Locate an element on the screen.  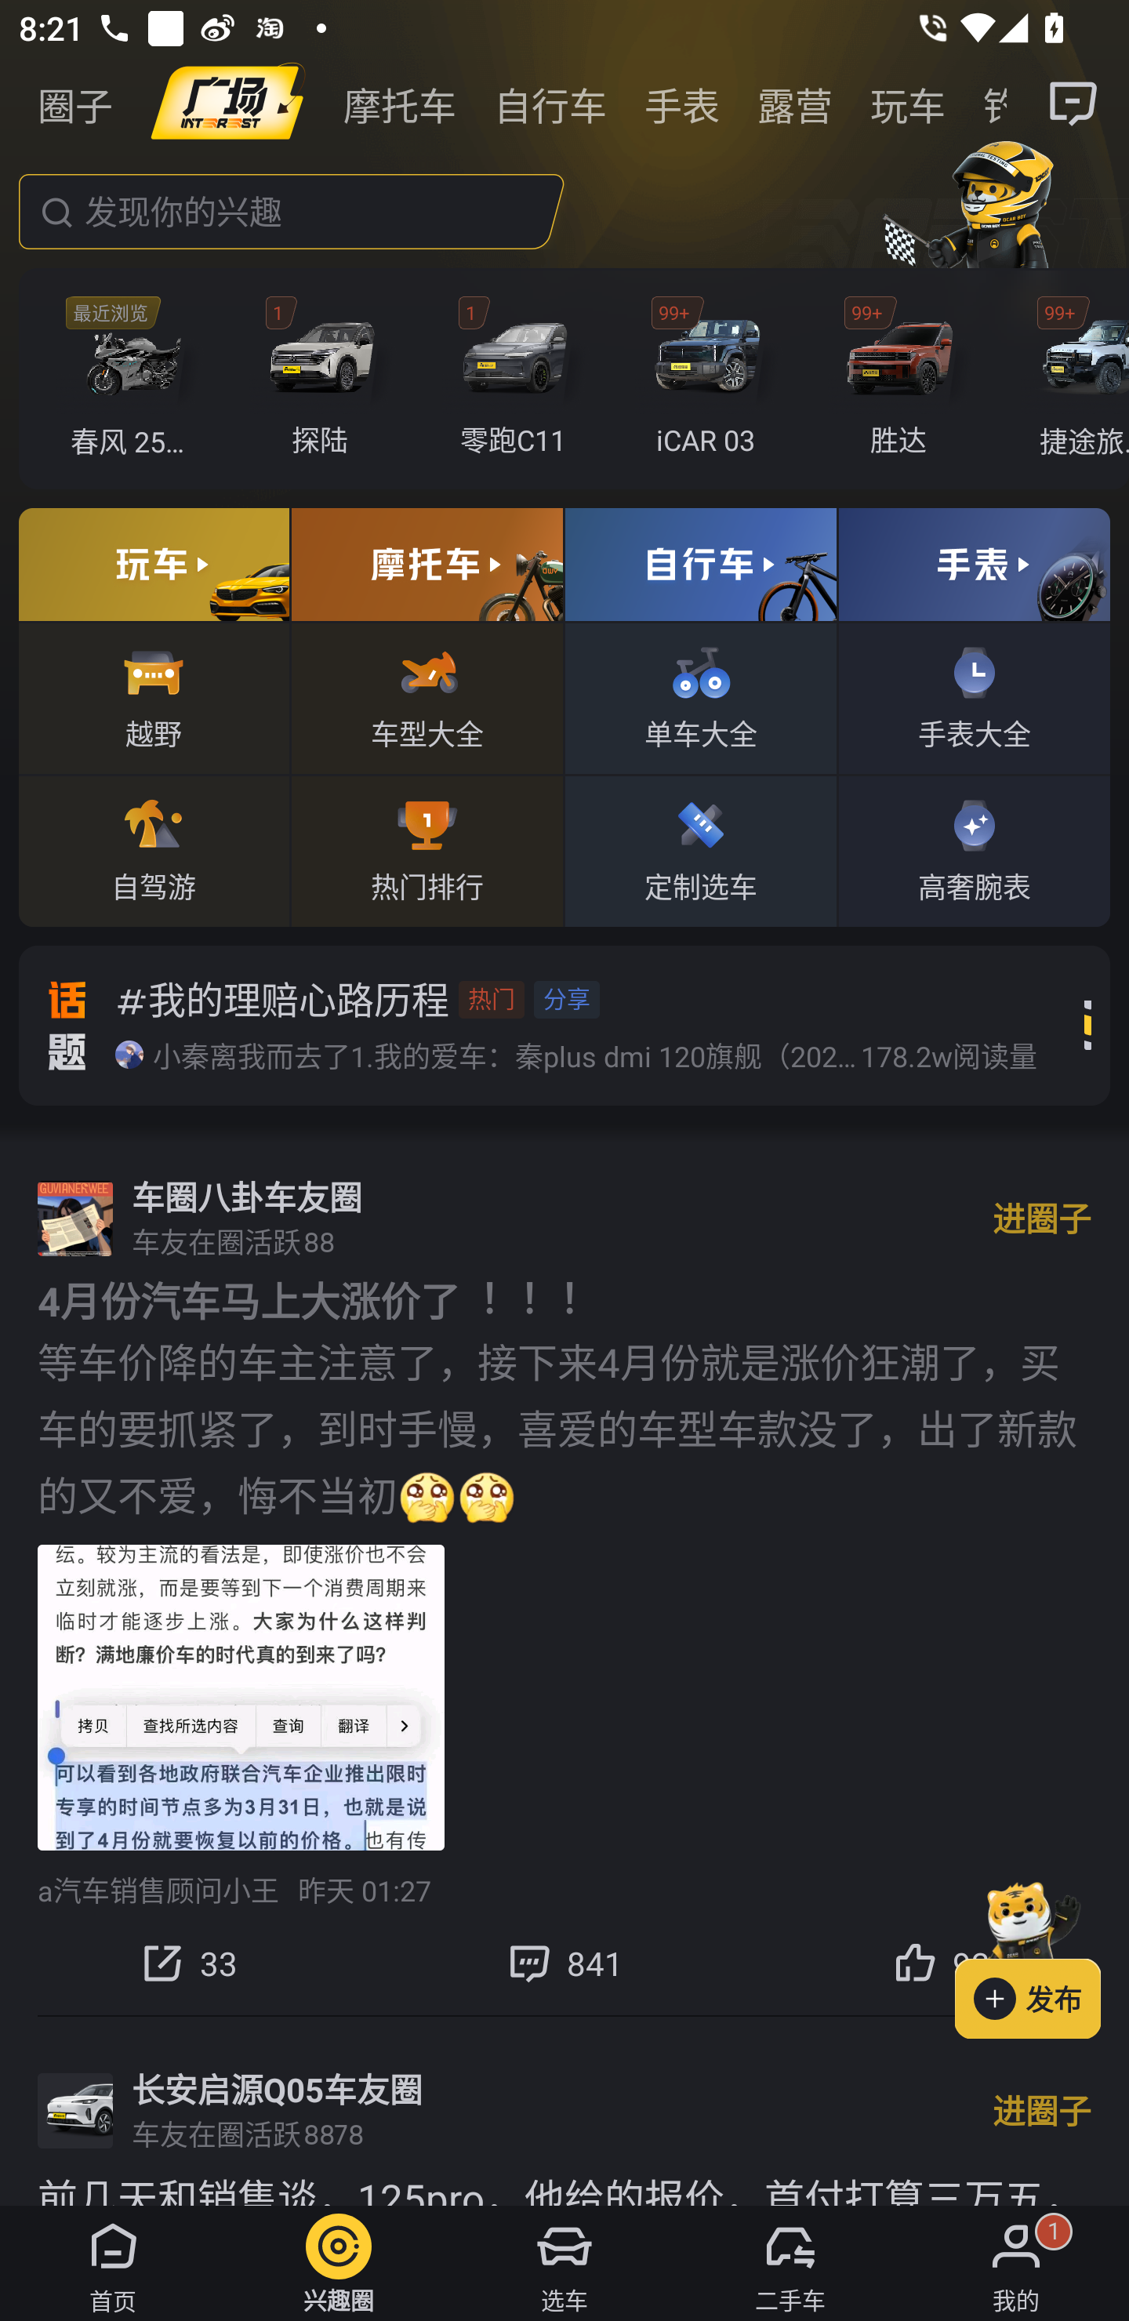
摩托车 is located at coordinates (399, 104).